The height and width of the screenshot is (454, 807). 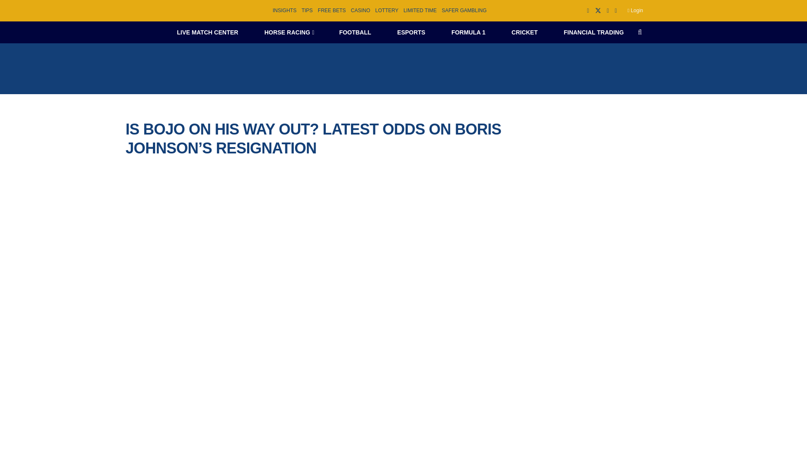 What do you see at coordinates (420, 11) in the screenshot?
I see `LIMITED TIME` at bounding box center [420, 11].